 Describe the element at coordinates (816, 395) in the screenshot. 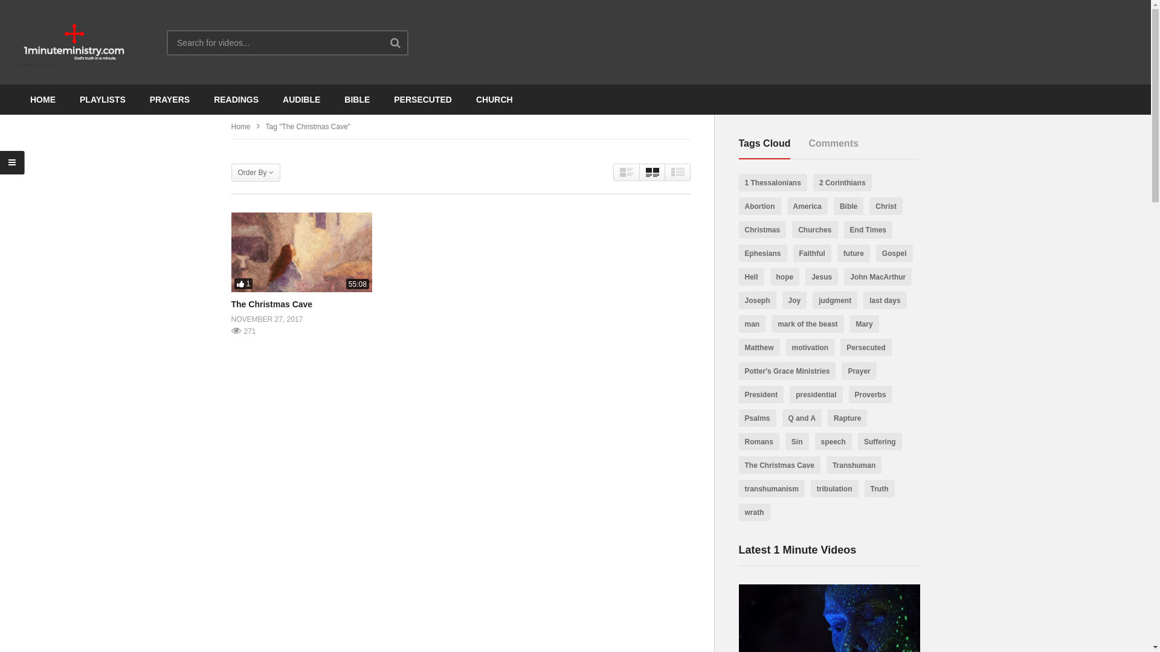

I see `presidential` at that location.